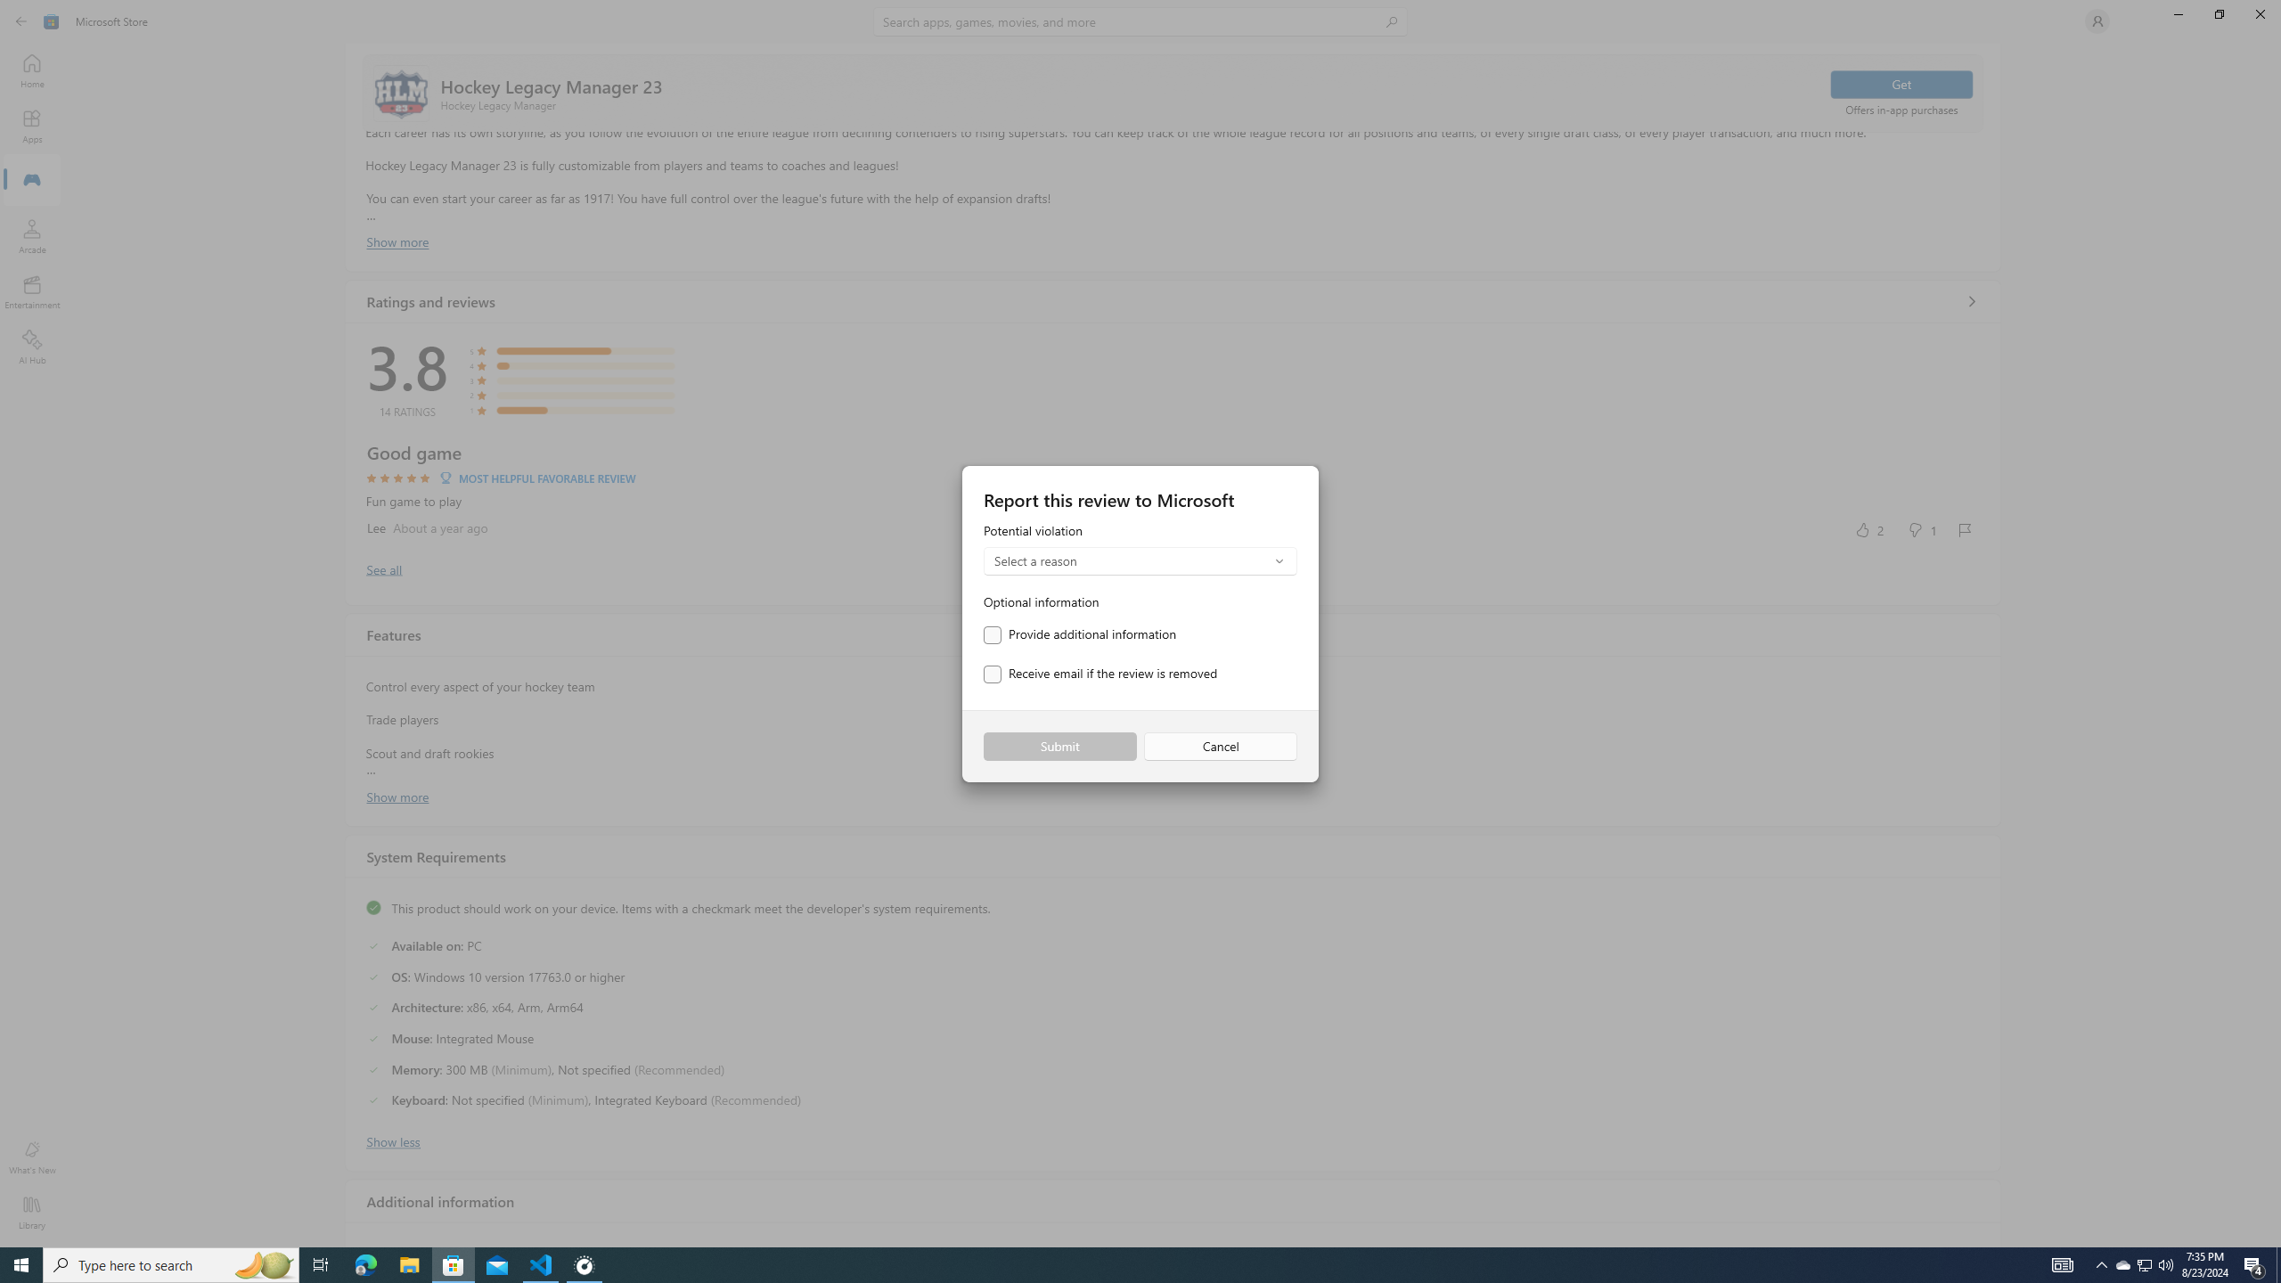 The width and height of the screenshot is (2281, 1283). What do you see at coordinates (1971, 301) in the screenshot?
I see `Show all ratings and reviews` at bounding box center [1971, 301].